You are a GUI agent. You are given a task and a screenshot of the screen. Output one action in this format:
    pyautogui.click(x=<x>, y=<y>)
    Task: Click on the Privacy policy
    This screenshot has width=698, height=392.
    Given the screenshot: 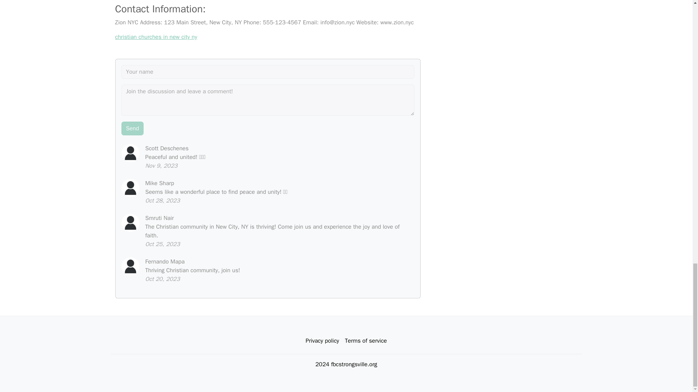 What is the action you would take?
    pyautogui.click(x=322, y=341)
    